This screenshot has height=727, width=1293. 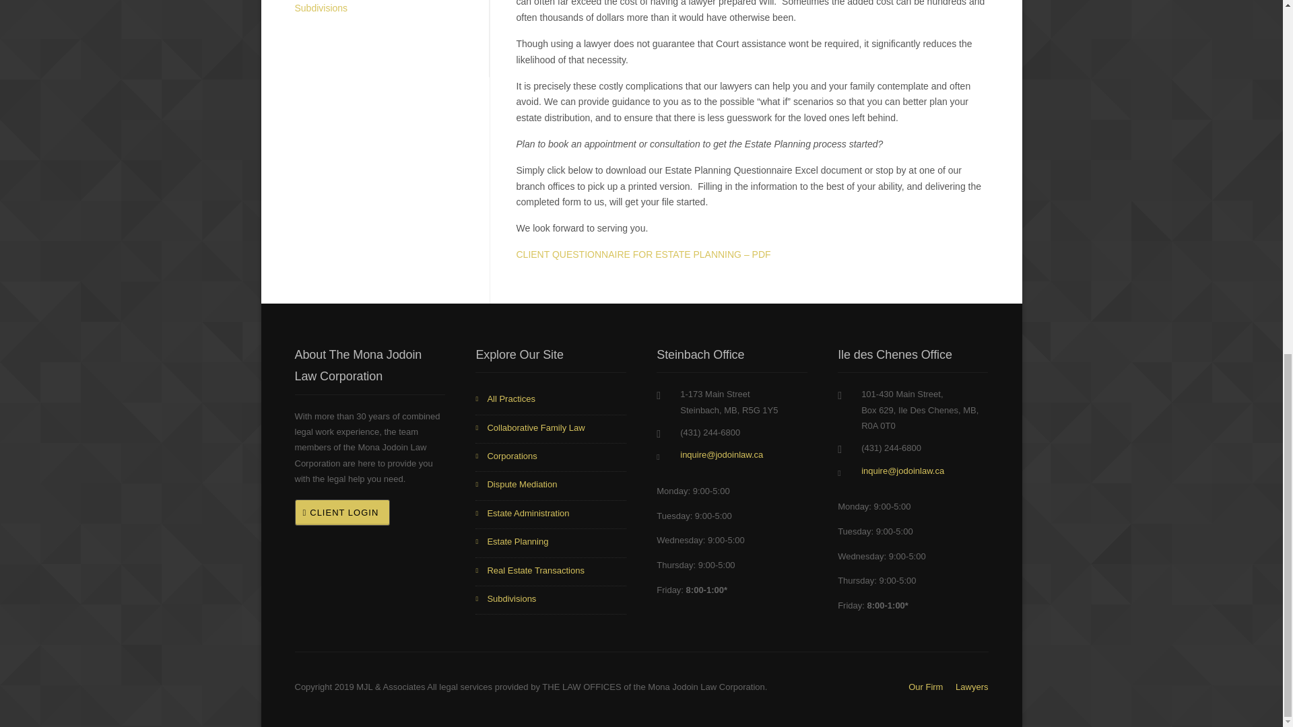 What do you see at coordinates (551, 486) in the screenshot?
I see `Dispute Mediation` at bounding box center [551, 486].